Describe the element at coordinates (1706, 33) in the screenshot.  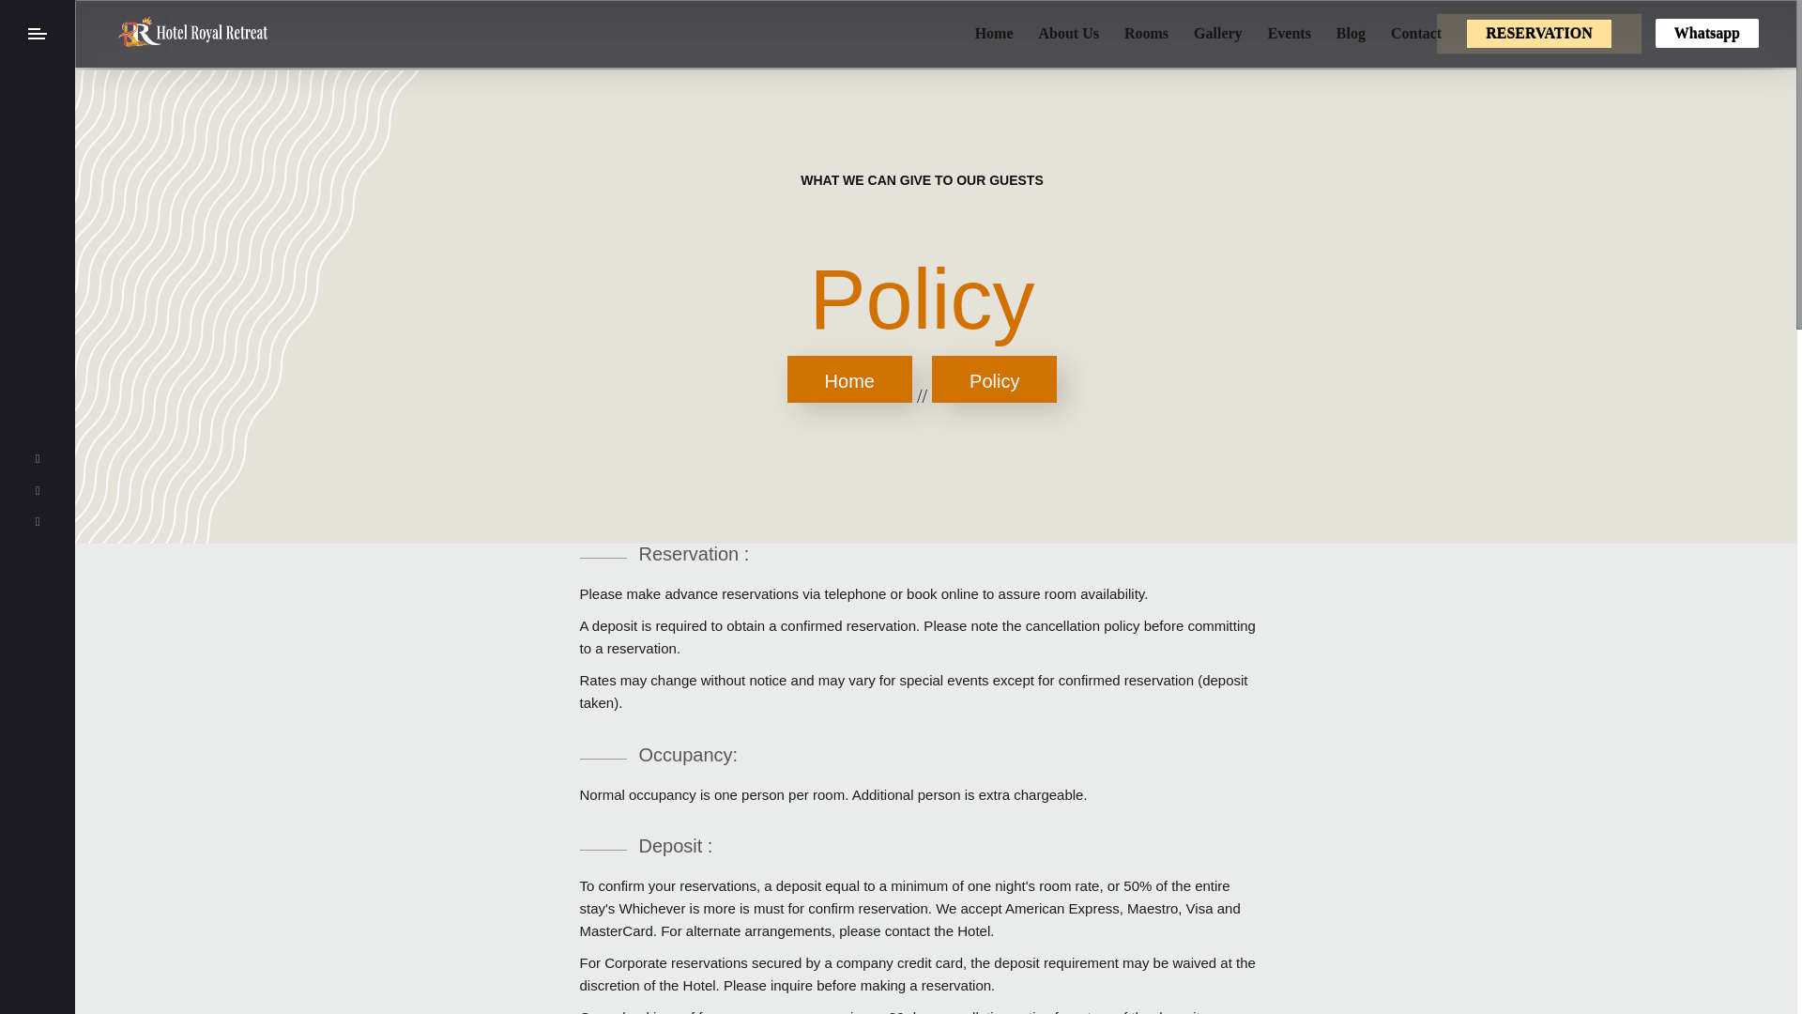
I see `Whatsapp` at that location.